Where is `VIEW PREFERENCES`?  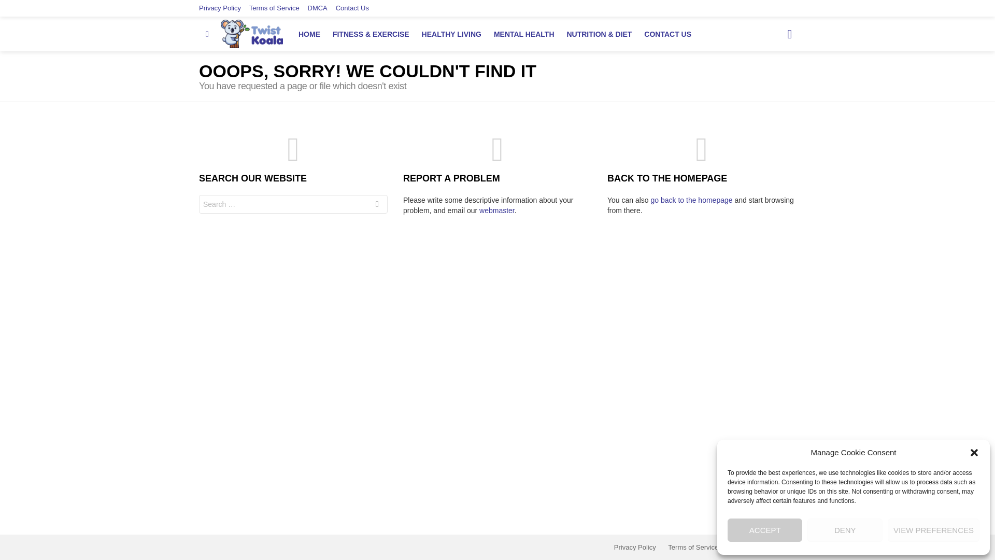 VIEW PREFERENCES is located at coordinates (933, 530).